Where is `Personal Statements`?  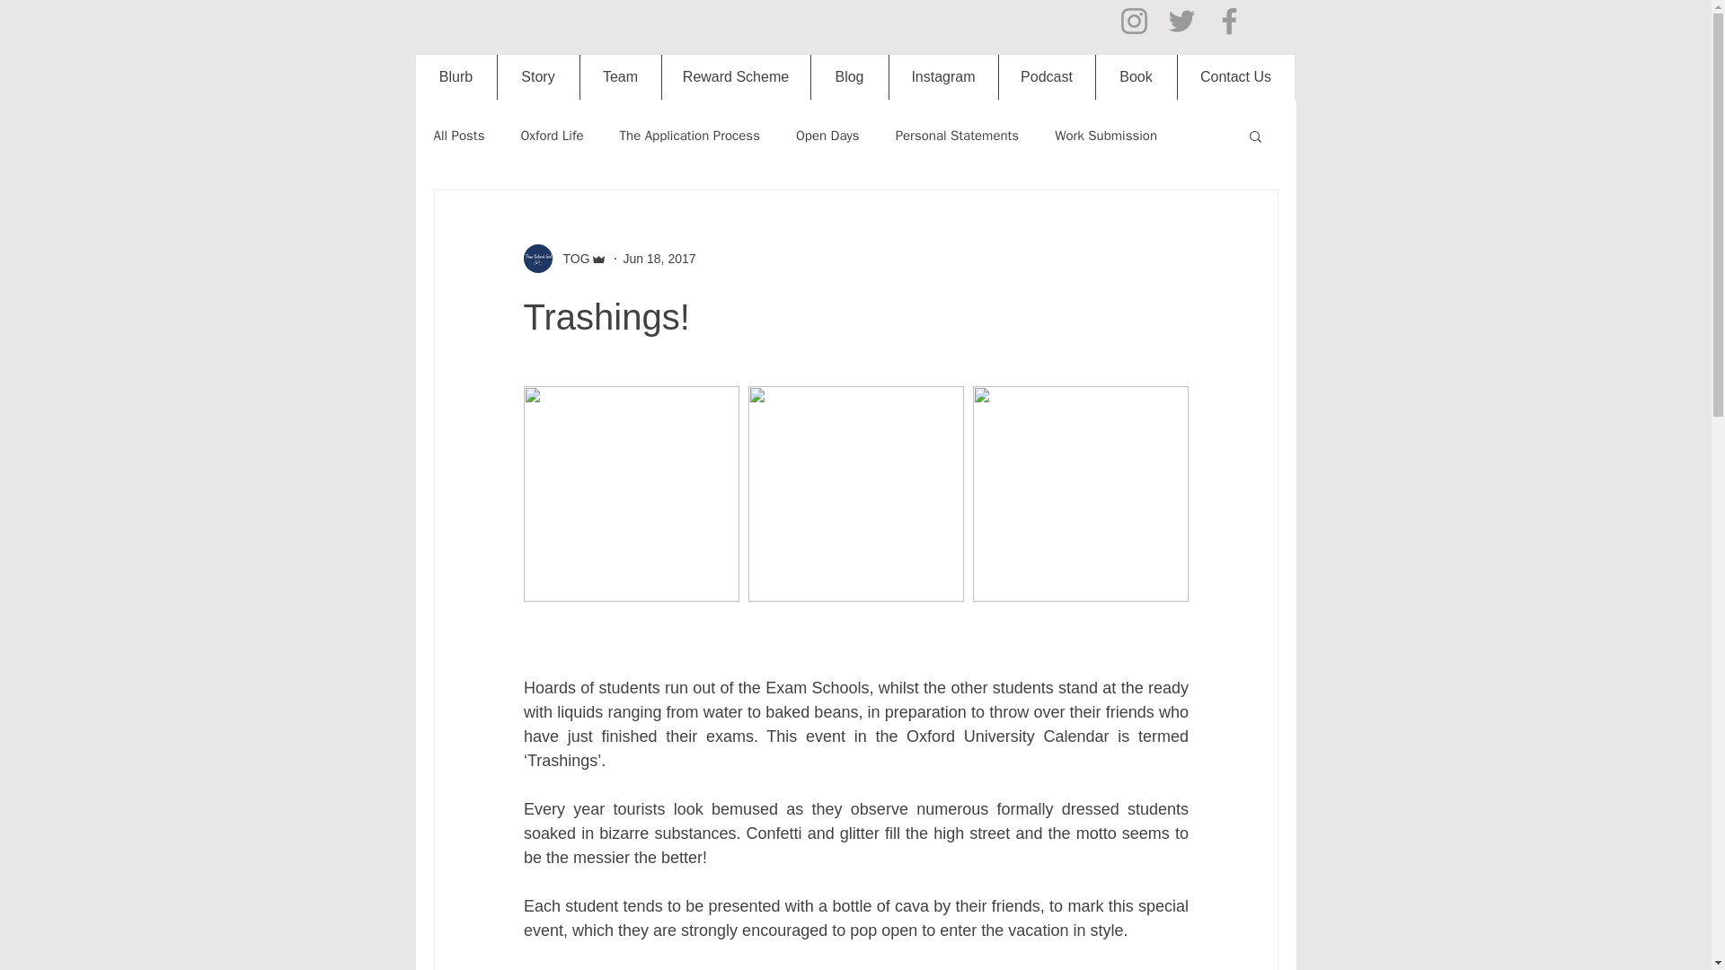 Personal Statements is located at coordinates (957, 135).